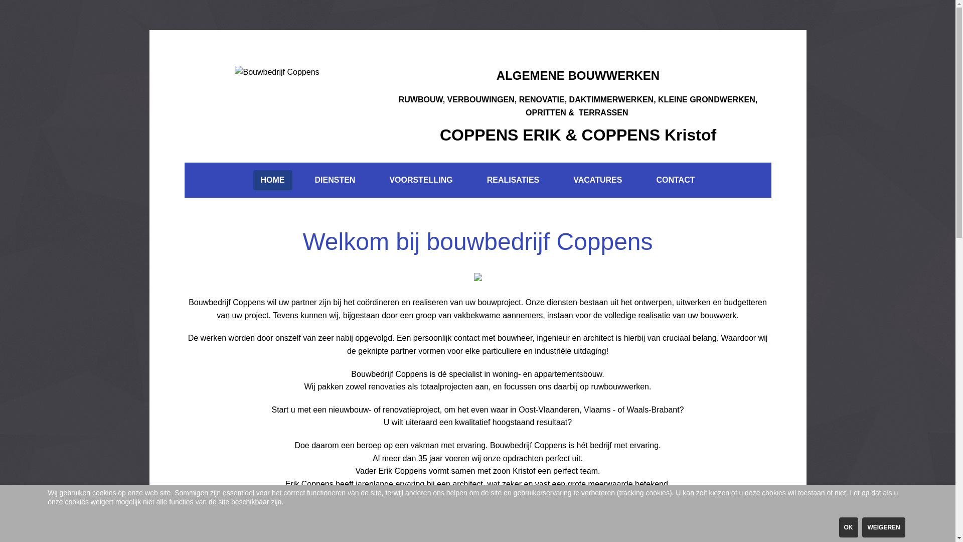 Image resolution: width=963 pixels, height=542 pixels. I want to click on 0497 54 21 65, so click(647, 520).